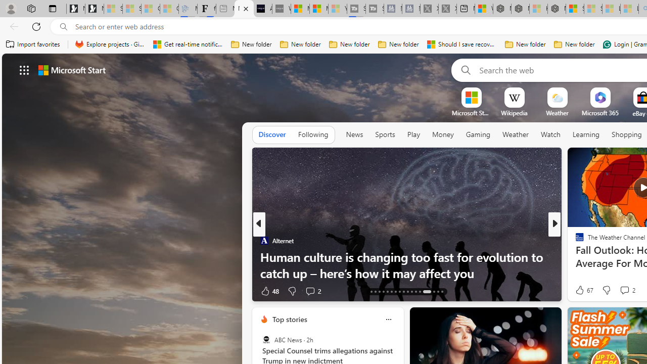 Image resolution: width=647 pixels, height=364 pixels. Describe the element at coordinates (225, 9) in the screenshot. I see `New tab - Sleeping` at that location.